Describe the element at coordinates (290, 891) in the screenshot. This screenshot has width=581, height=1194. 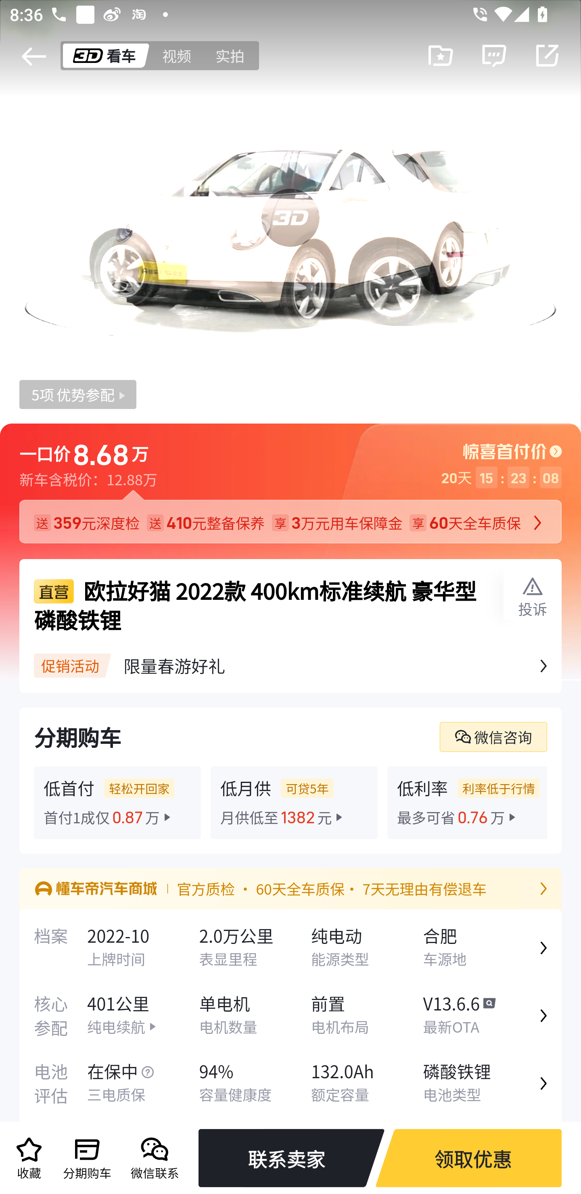
I see `官方质检 · 60天全车质保· 7天无理由有偿退车` at that location.